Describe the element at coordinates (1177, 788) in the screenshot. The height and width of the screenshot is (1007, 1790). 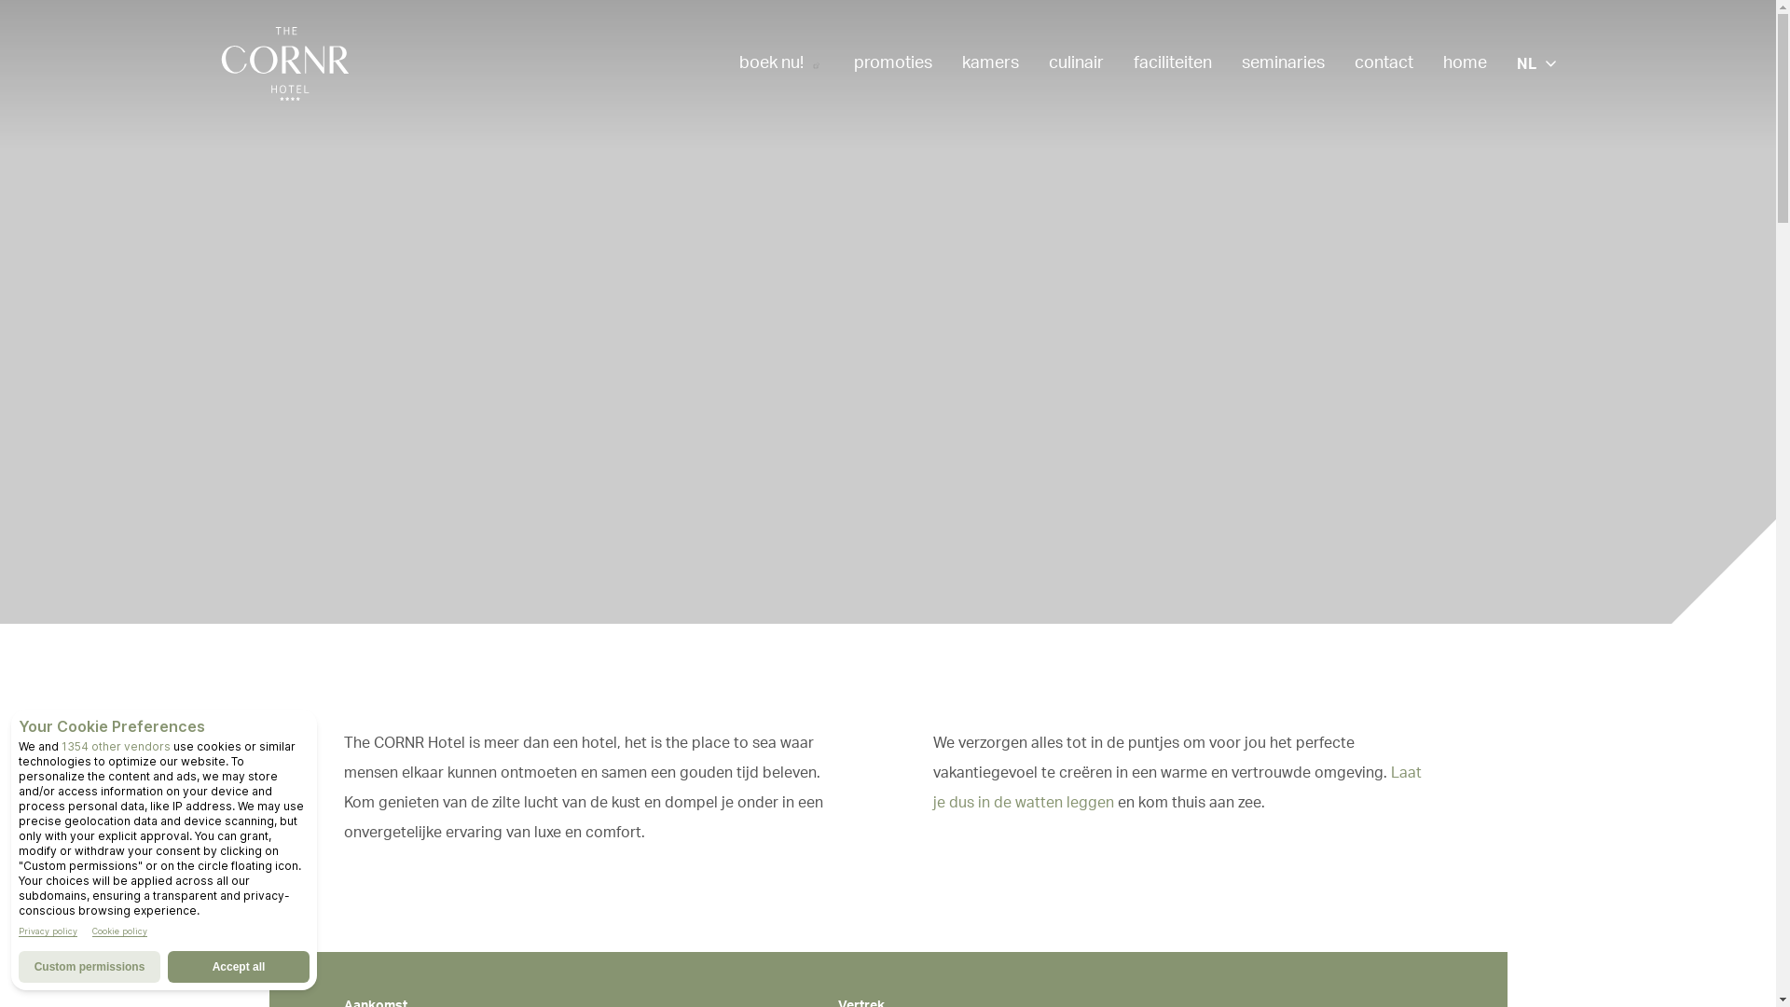
I see `Laat je dus in de watten leggen` at that location.